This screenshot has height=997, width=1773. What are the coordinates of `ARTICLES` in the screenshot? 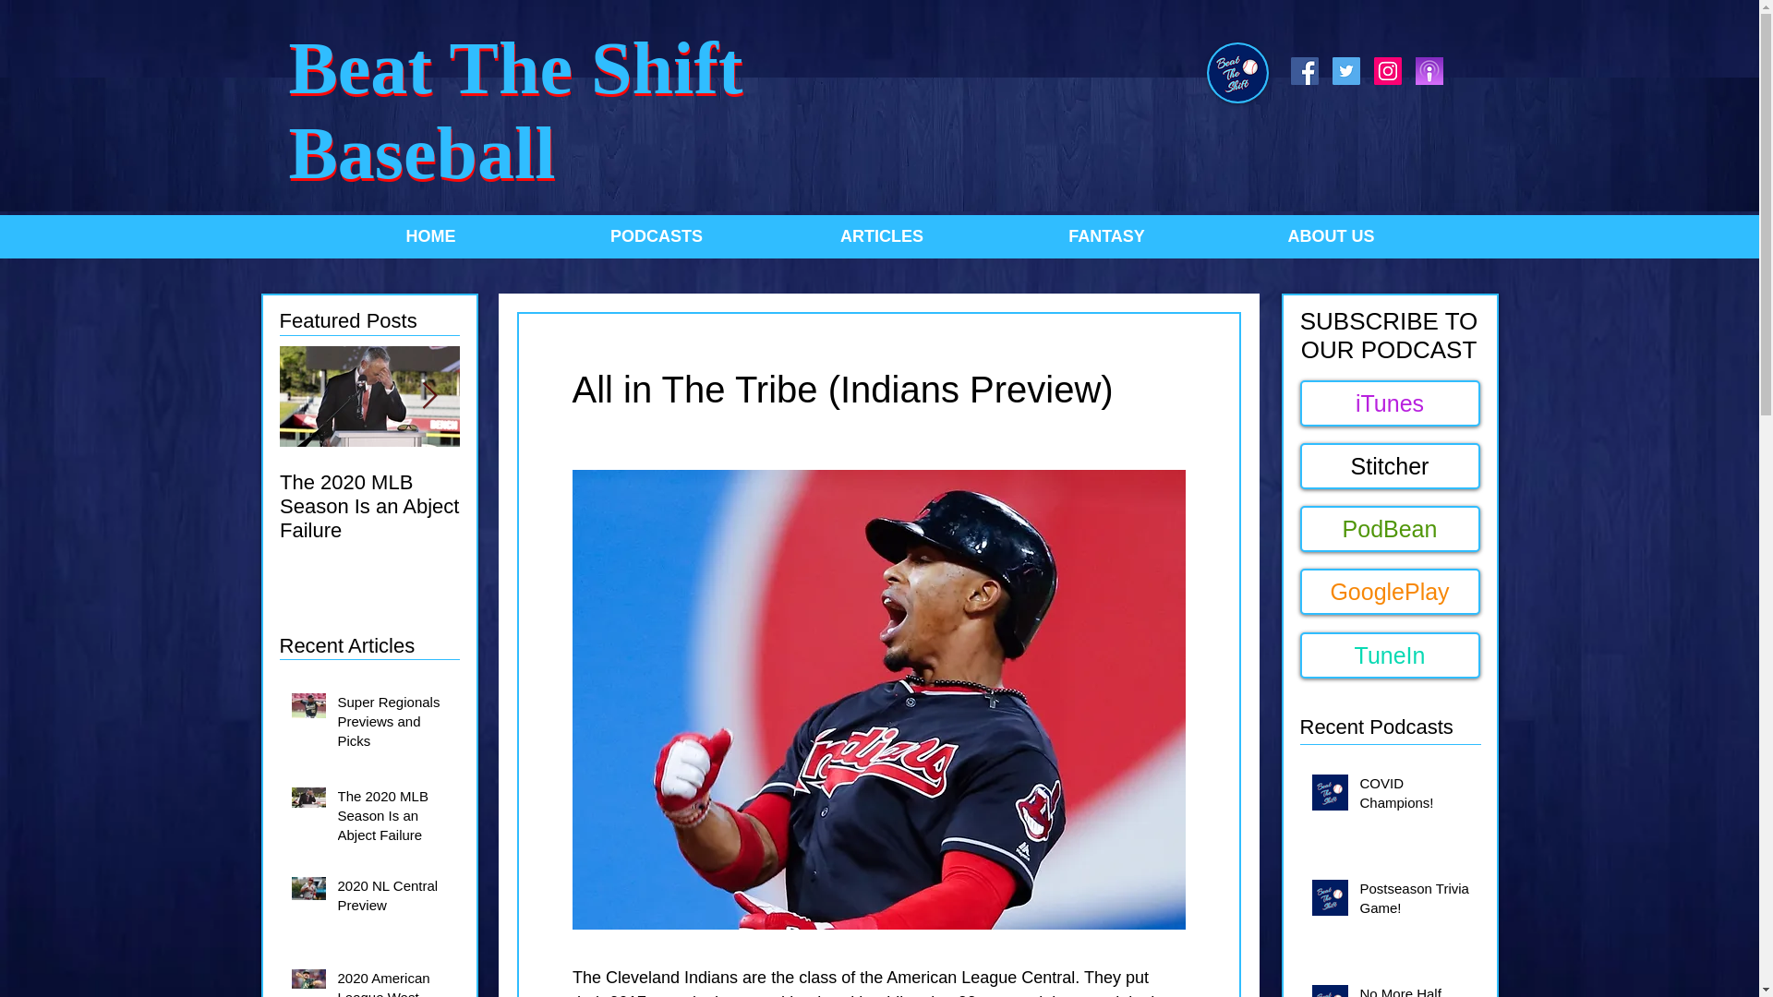 It's located at (880, 236).